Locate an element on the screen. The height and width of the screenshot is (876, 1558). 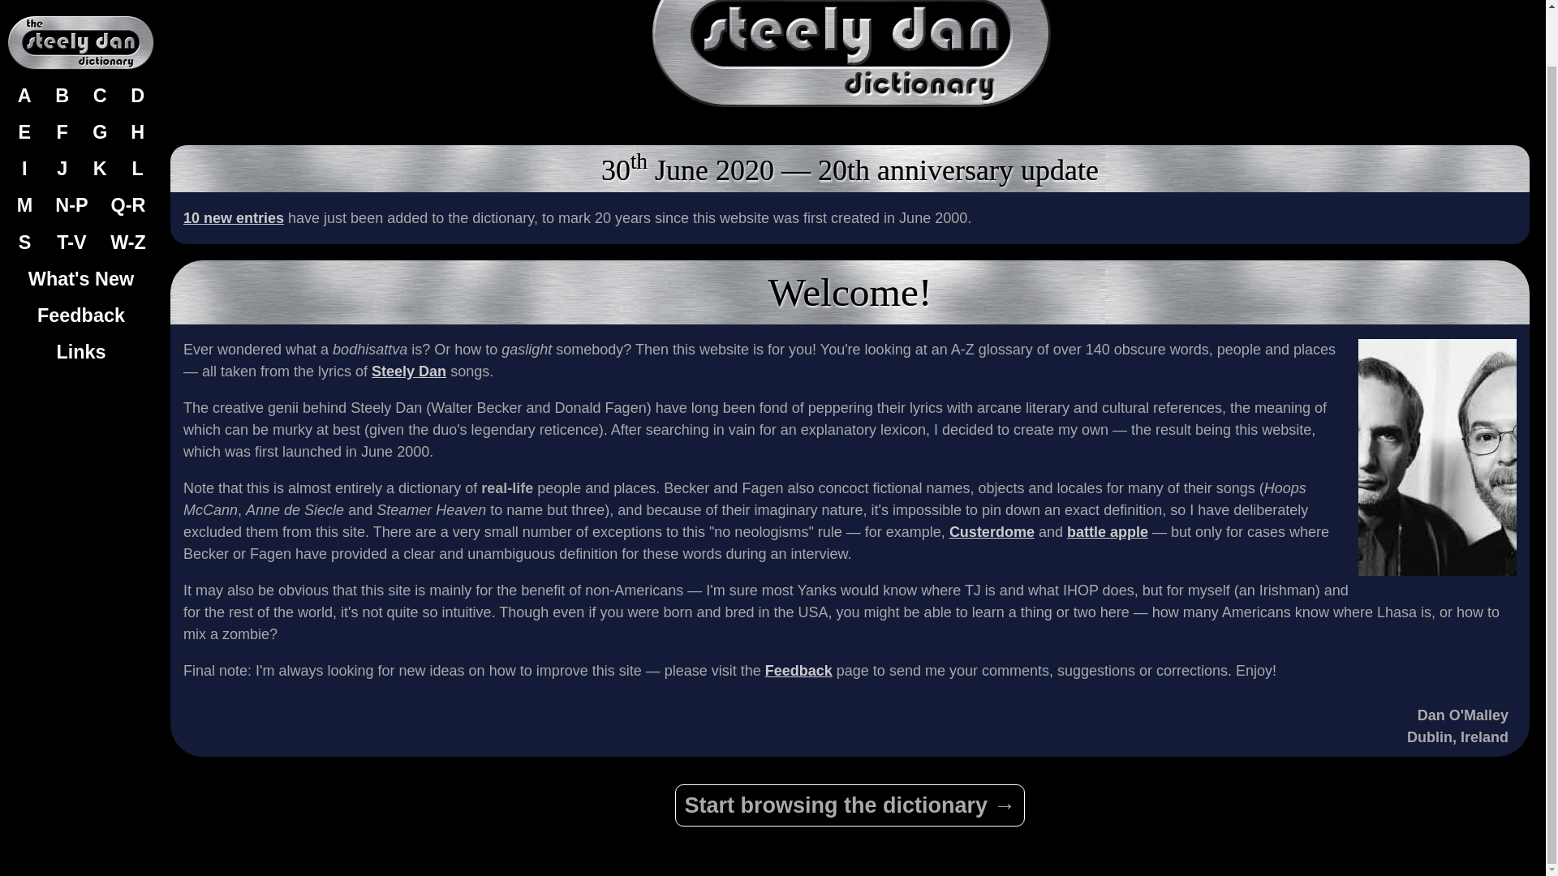
N-P is located at coordinates (71, 144).